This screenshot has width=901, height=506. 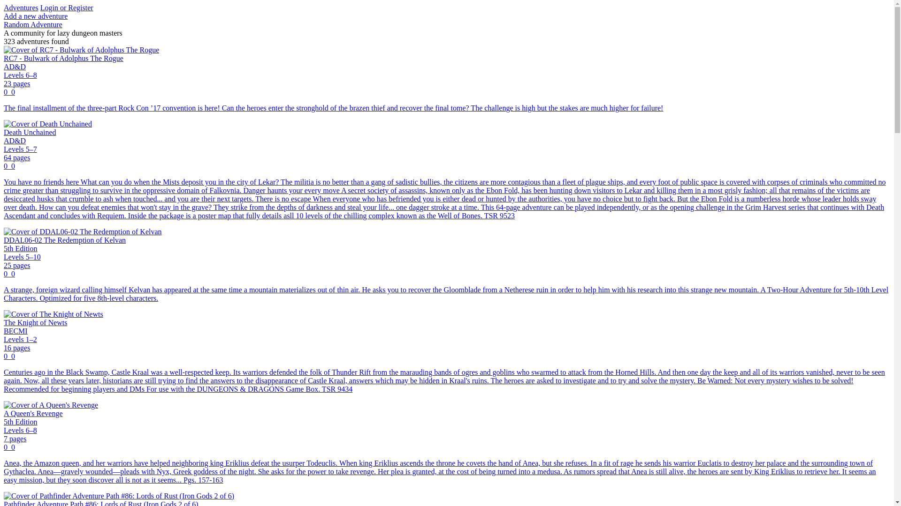 What do you see at coordinates (36, 16) in the screenshot?
I see `Add a new adventure` at bounding box center [36, 16].